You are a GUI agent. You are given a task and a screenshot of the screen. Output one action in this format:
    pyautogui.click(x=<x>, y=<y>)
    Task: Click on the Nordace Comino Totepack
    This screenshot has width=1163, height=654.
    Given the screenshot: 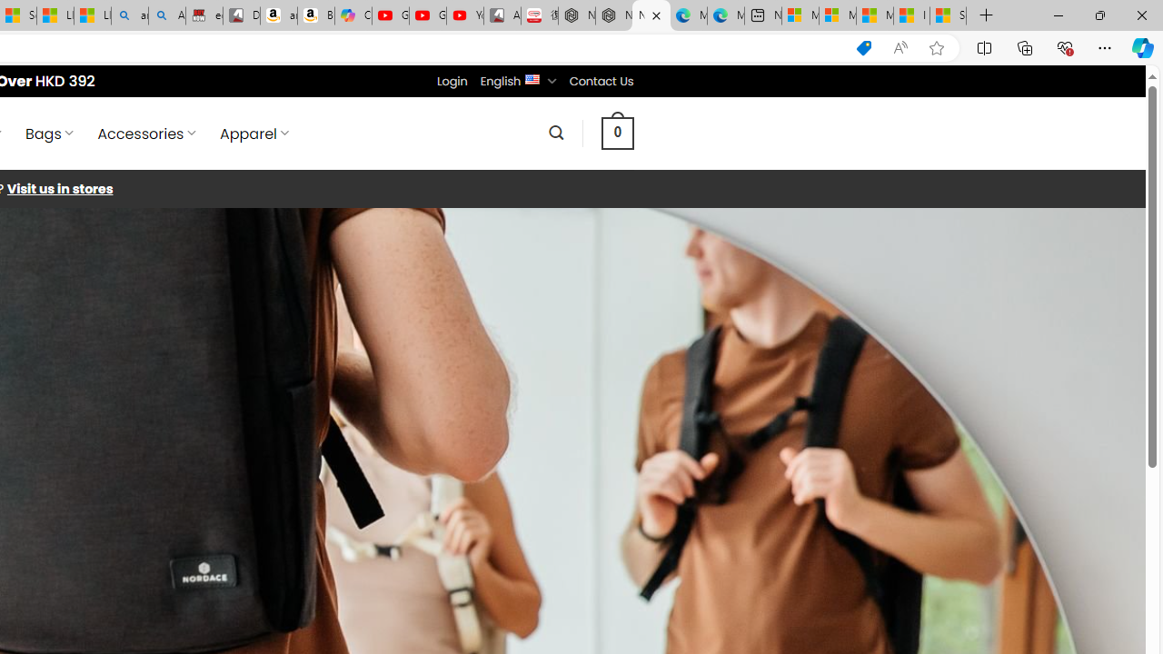 What is the action you would take?
    pyautogui.click(x=576, y=16)
    